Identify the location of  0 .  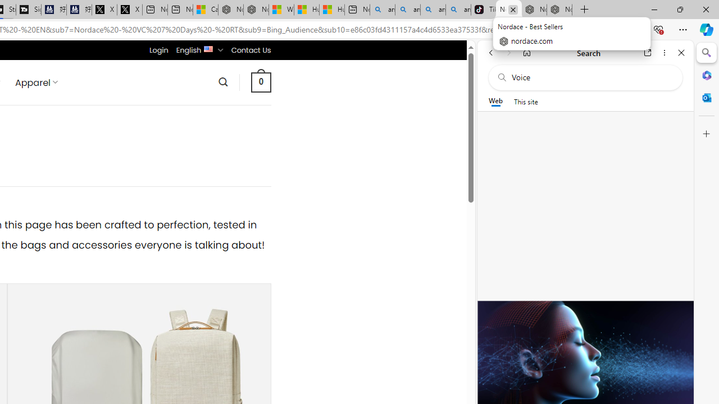
(261, 82).